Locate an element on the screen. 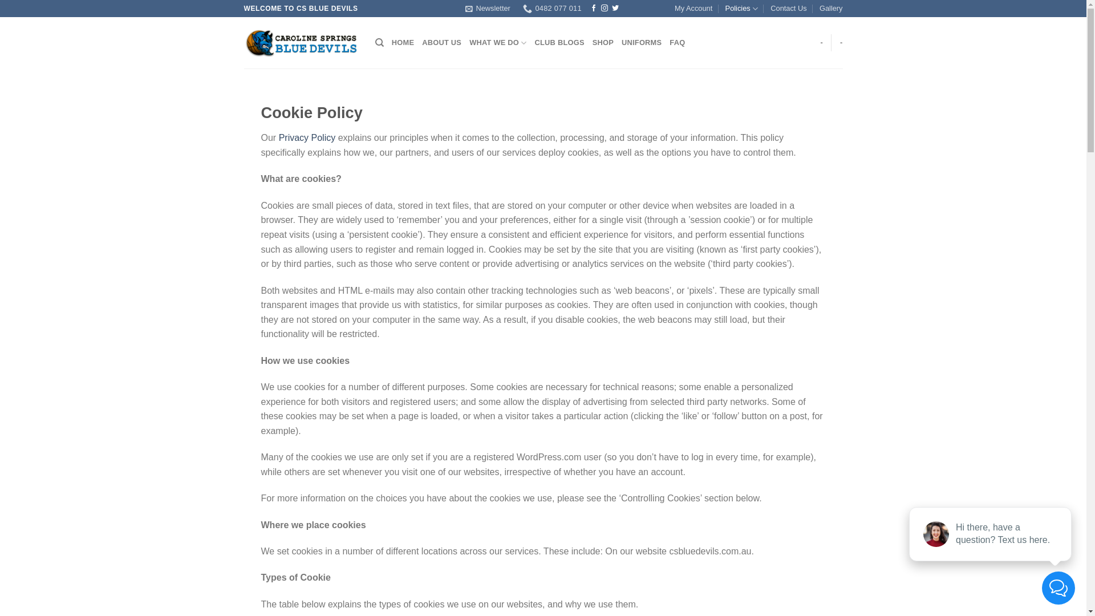  Newsletter is located at coordinates (488, 9).